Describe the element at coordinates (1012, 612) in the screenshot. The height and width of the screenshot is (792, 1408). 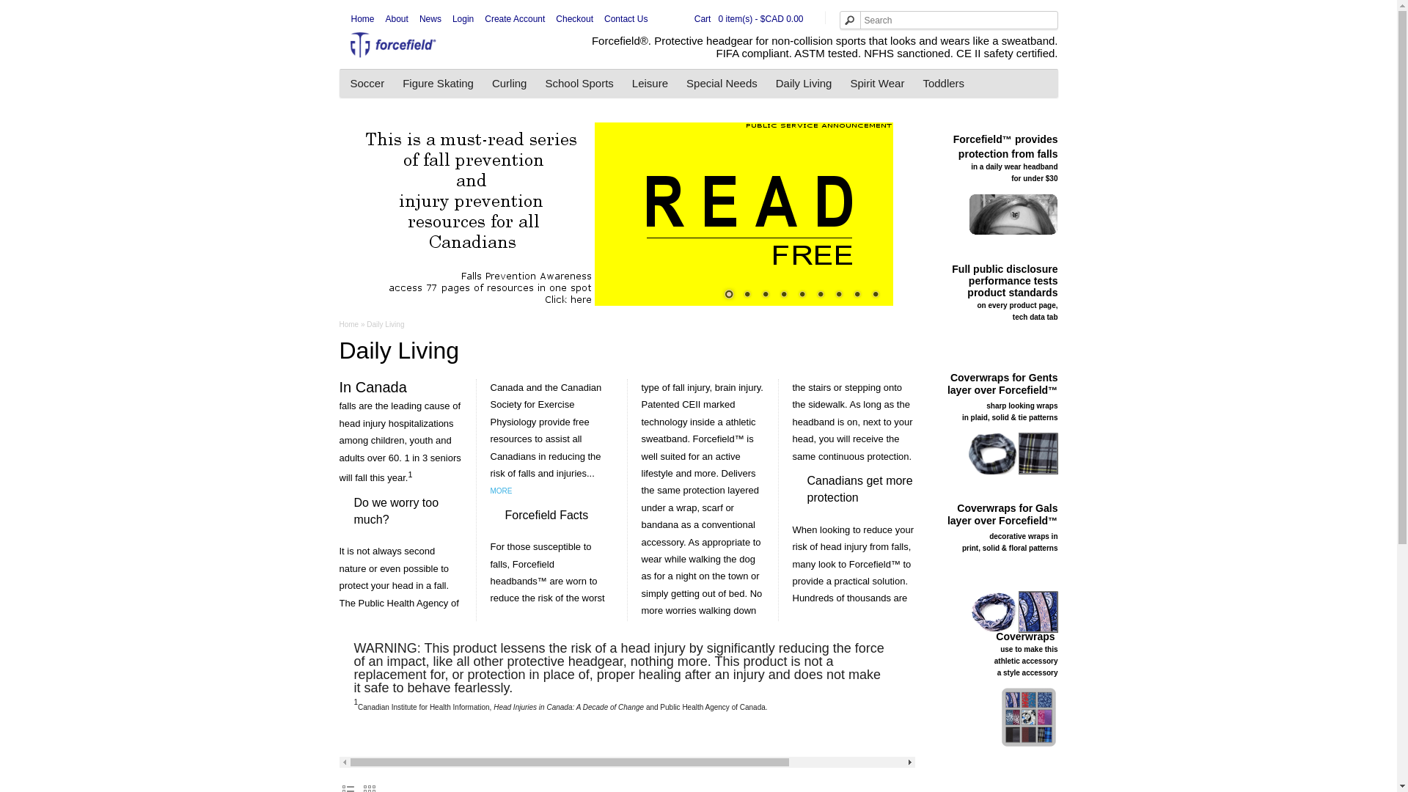
I see `CoverWrap Accessory for Gals` at that location.